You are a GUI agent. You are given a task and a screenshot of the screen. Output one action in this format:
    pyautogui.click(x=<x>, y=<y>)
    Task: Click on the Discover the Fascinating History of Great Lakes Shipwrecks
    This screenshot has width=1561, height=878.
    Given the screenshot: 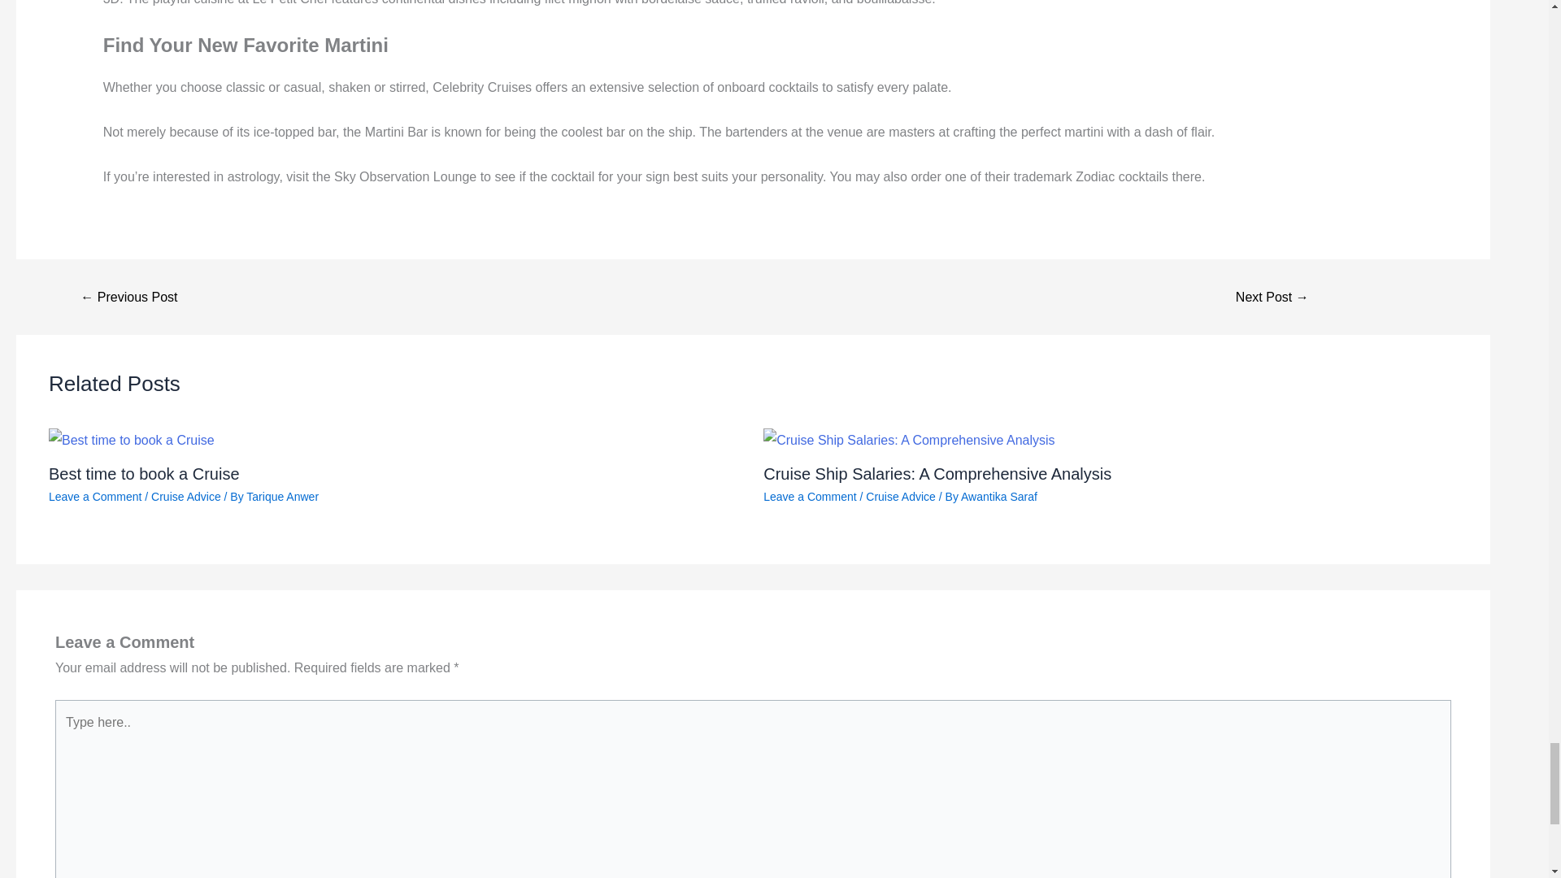 What is the action you would take?
    pyautogui.click(x=1272, y=297)
    